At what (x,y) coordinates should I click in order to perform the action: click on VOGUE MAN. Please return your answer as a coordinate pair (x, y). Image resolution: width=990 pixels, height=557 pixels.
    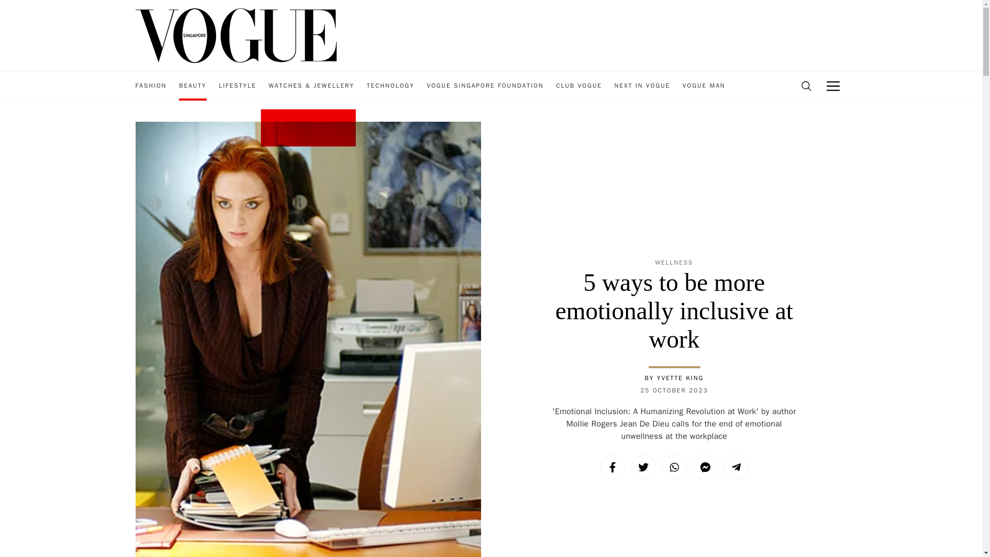
    Looking at the image, I should click on (704, 86).